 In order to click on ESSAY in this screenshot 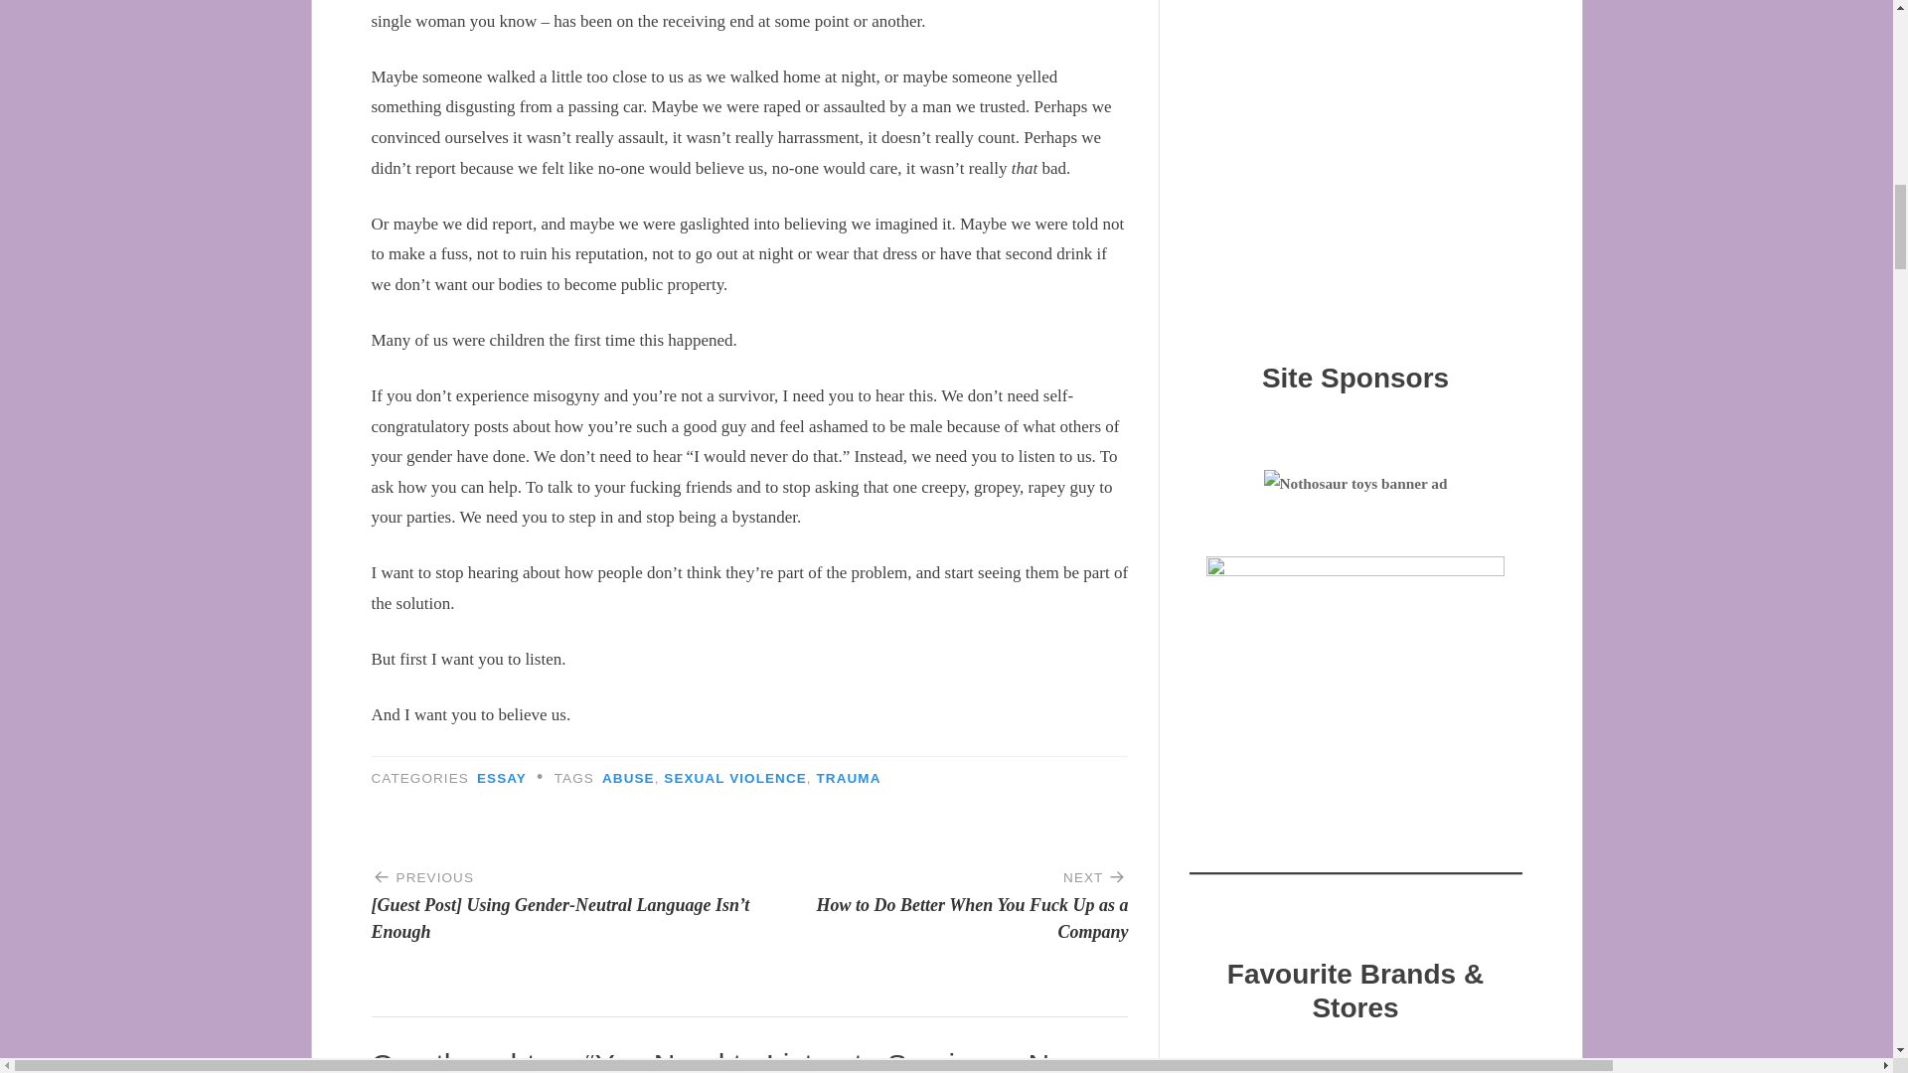, I will do `click(938, 897)`.